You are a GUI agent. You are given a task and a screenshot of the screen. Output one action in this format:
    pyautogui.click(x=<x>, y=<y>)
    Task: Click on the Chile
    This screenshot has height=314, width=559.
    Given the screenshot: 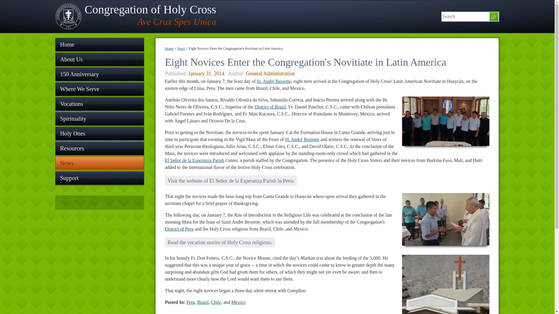 What is the action you would take?
    pyautogui.click(x=216, y=302)
    